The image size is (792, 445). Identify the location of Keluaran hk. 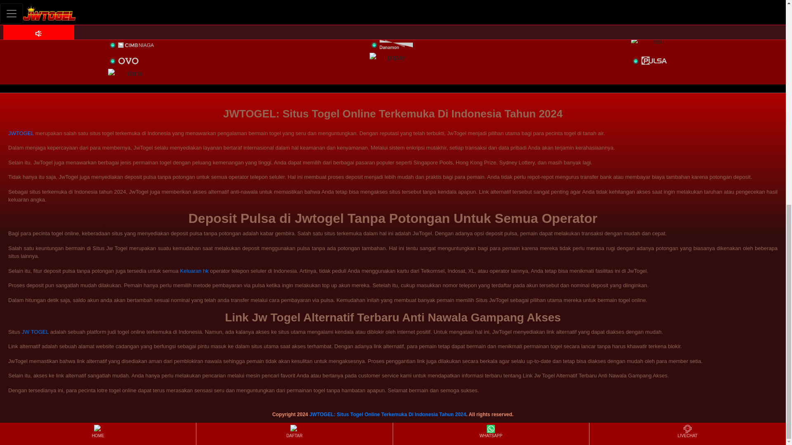
(194, 271).